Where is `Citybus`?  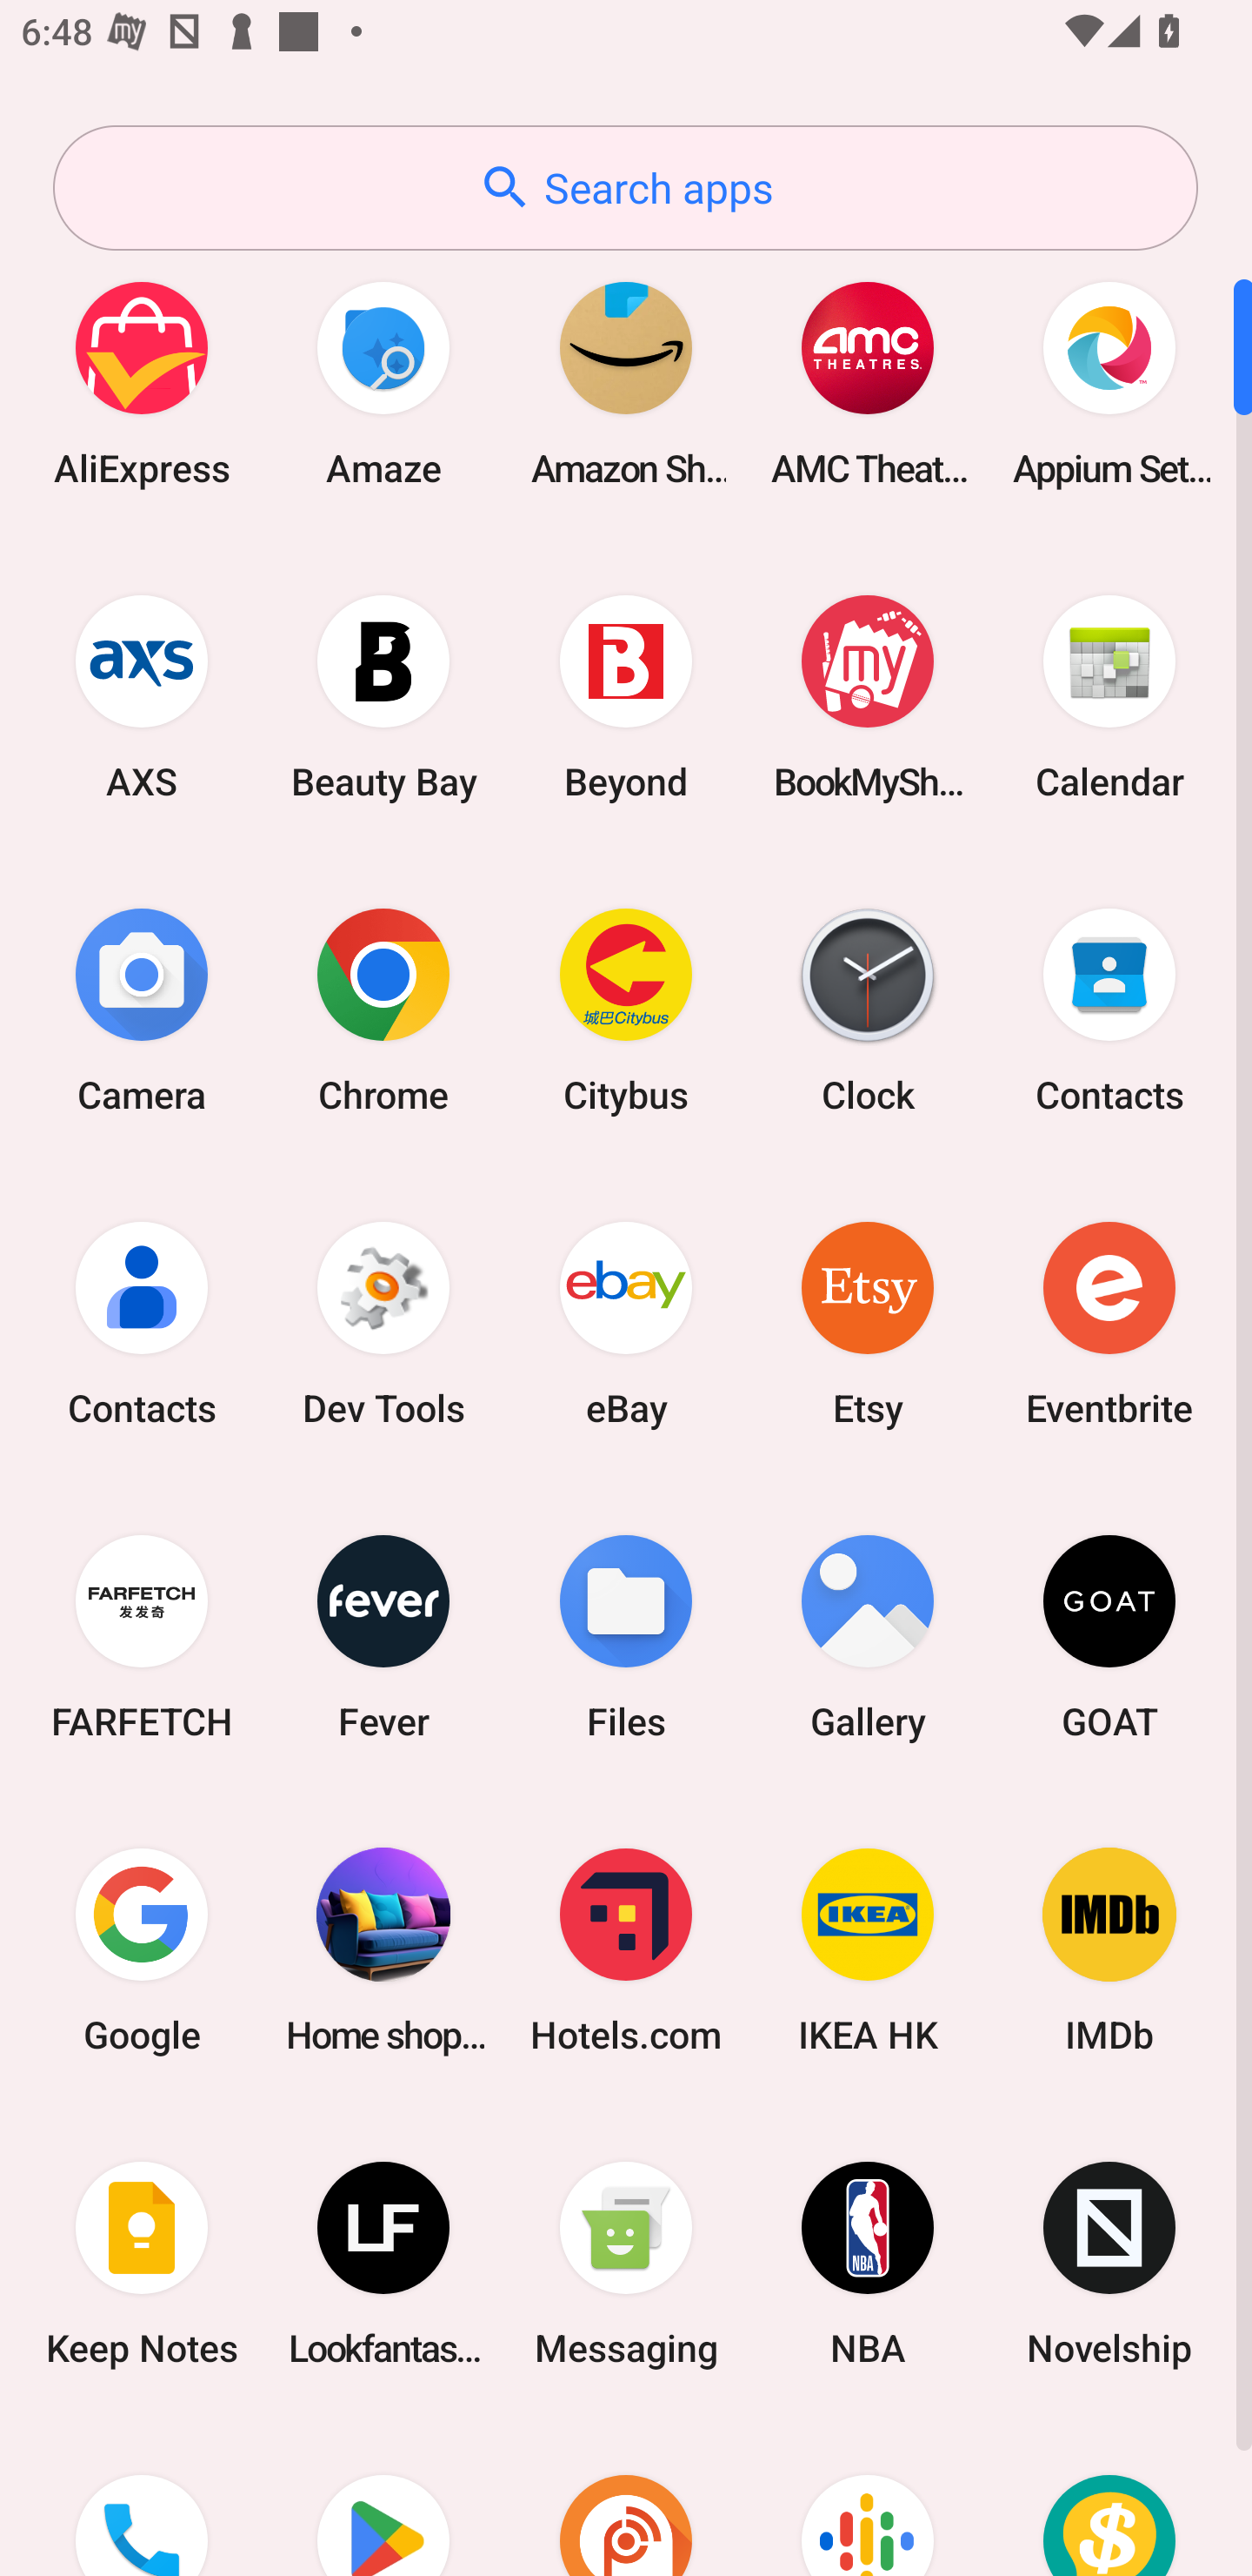
Citybus is located at coordinates (626, 1010).